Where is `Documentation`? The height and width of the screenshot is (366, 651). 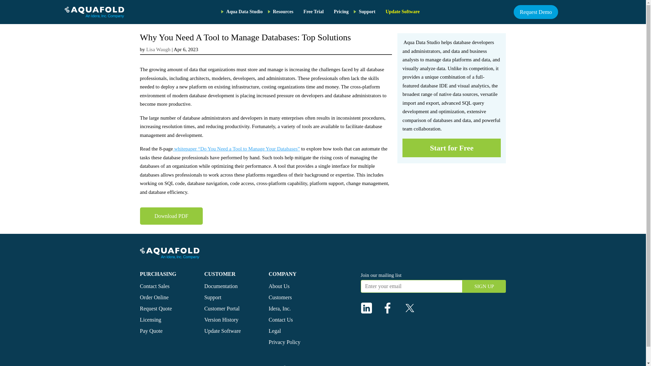 Documentation is located at coordinates (221, 286).